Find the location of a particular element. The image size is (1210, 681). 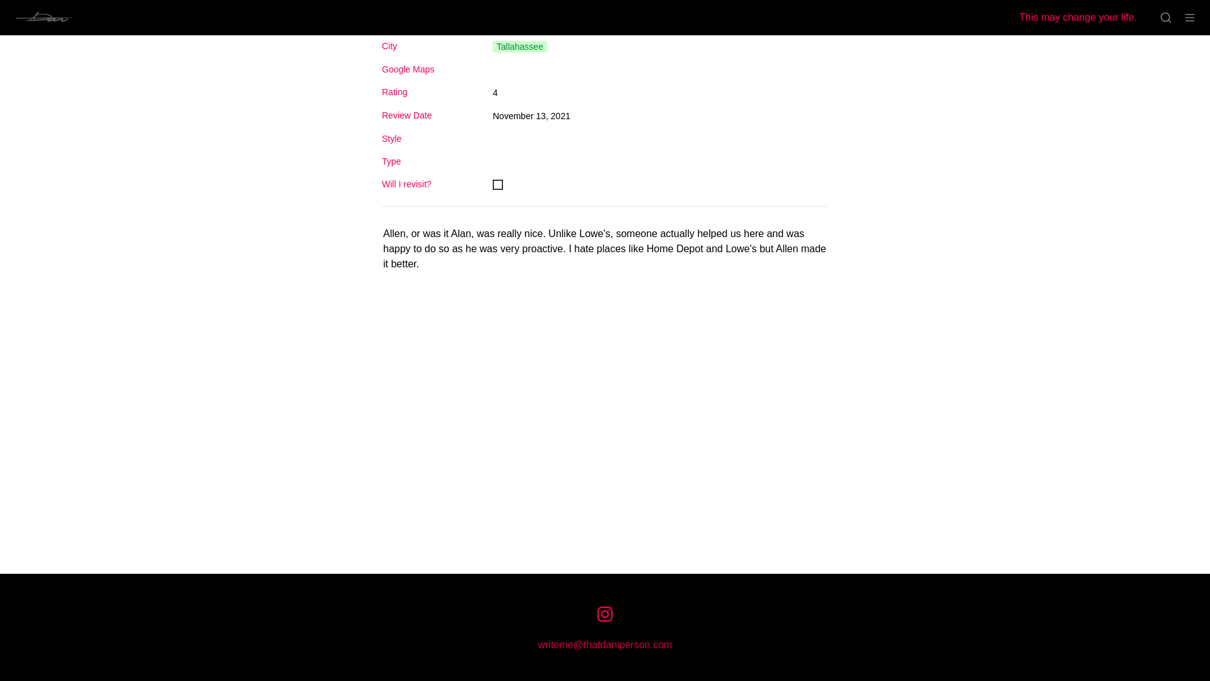

This may change your life. is located at coordinates (1080, 18).